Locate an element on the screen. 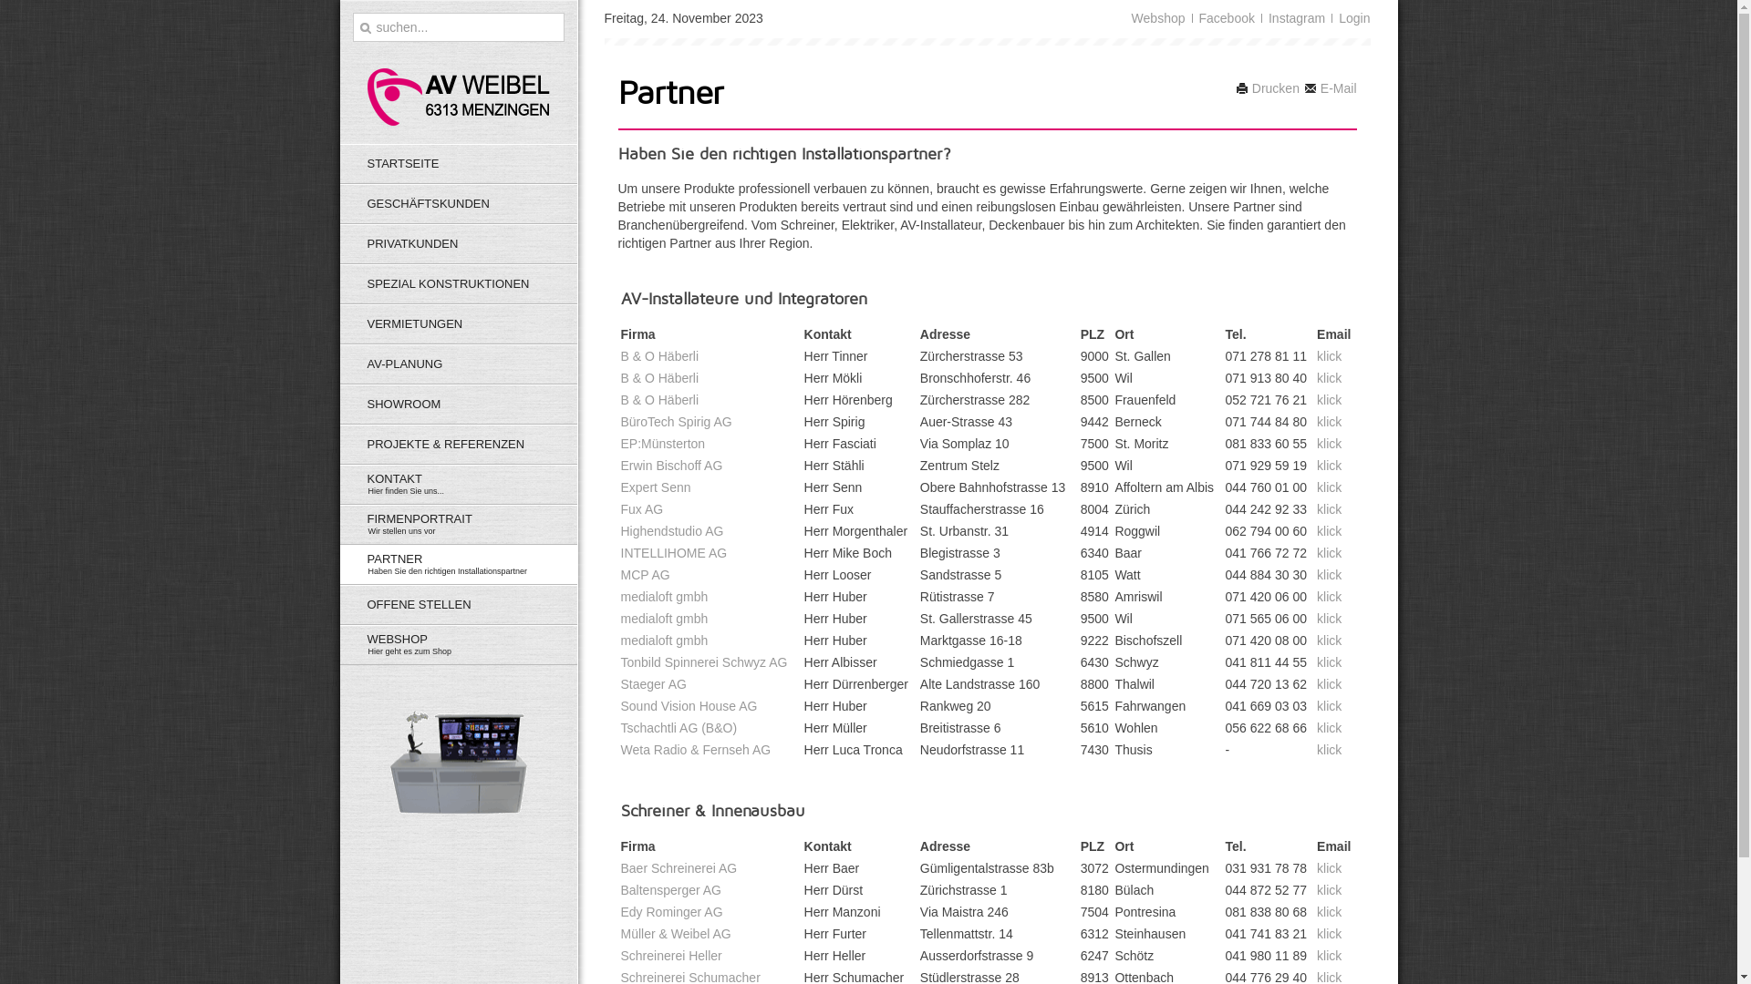 Image resolution: width=1751 pixels, height=984 pixels. klick is located at coordinates (1330, 706).